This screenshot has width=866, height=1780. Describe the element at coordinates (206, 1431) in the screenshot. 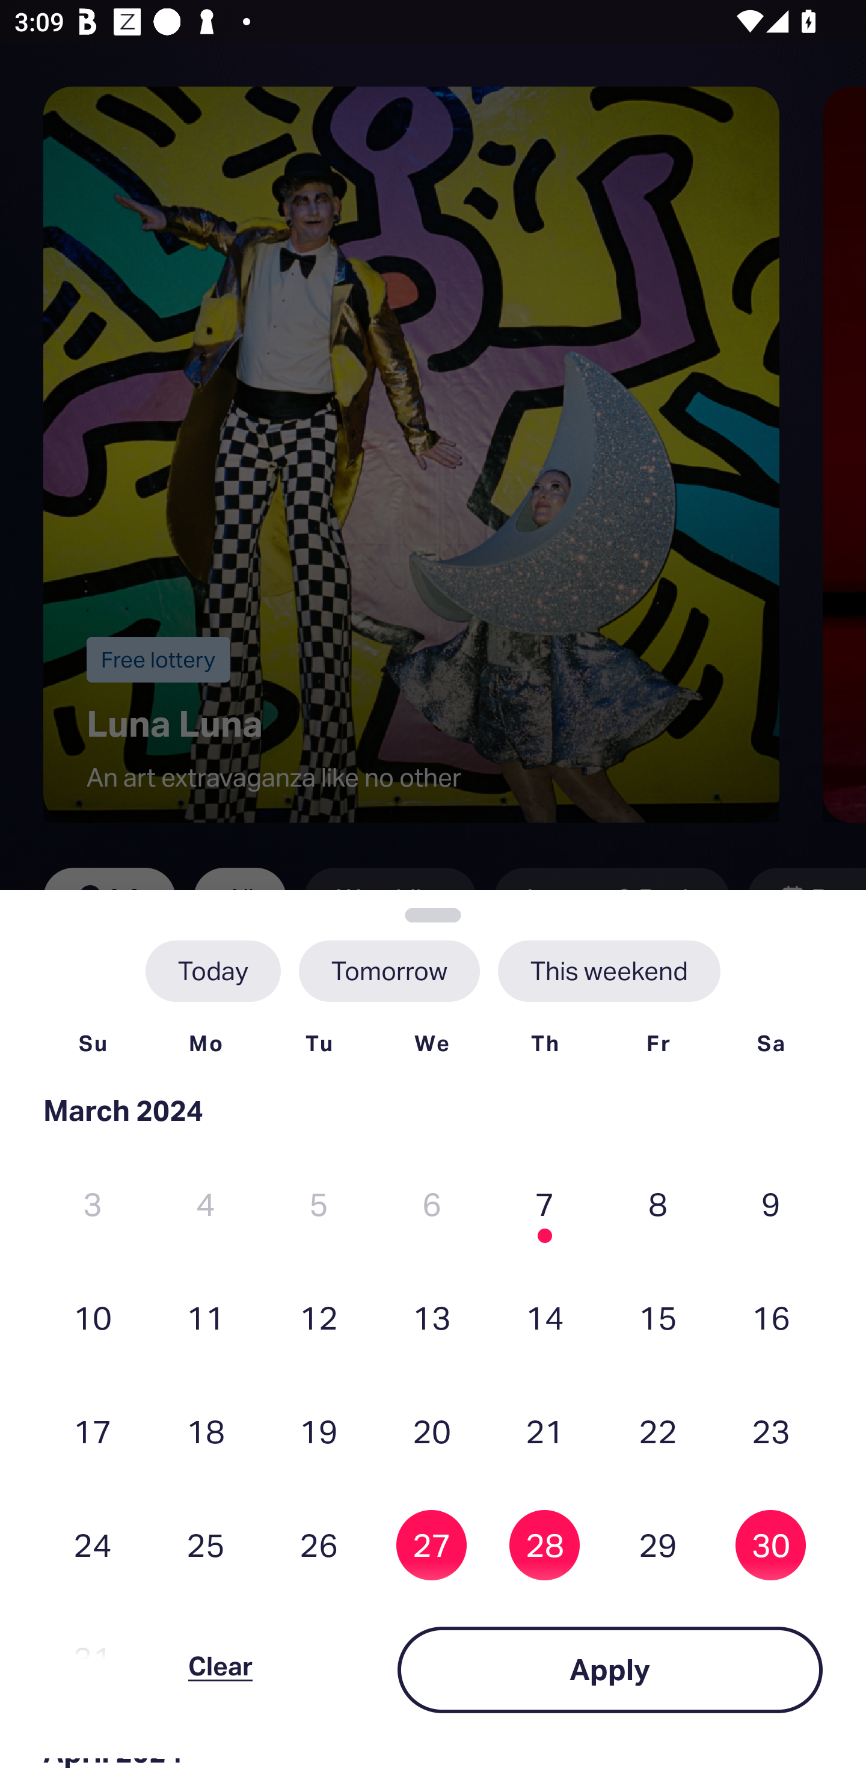

I see `18` at that location.